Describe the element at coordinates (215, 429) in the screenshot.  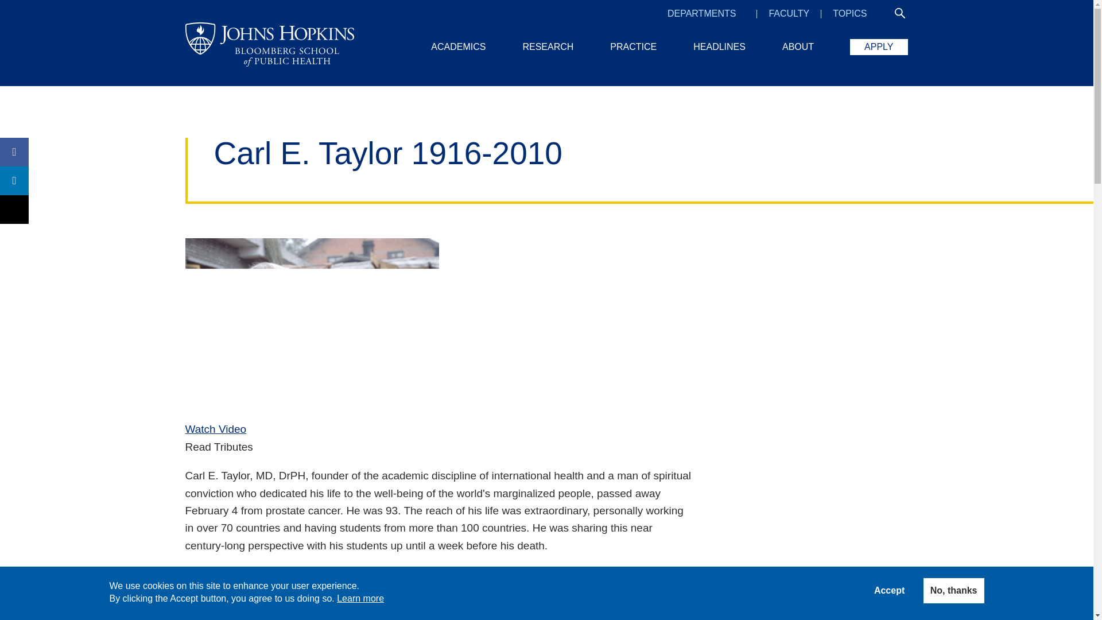
I see `Watch Video` at that location.